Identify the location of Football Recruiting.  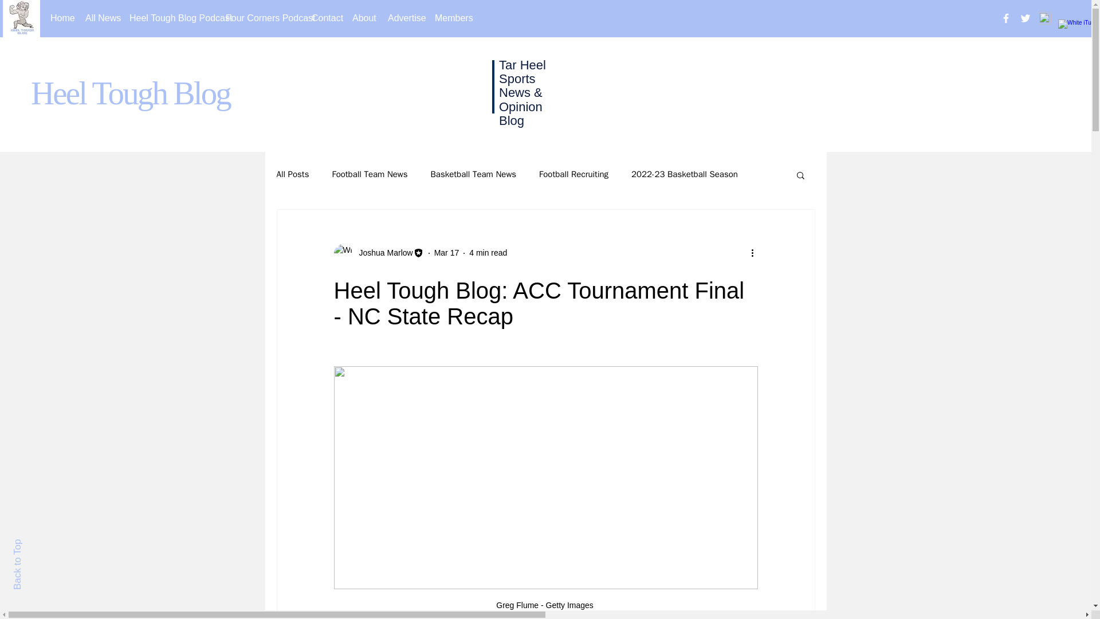
(573, 174).